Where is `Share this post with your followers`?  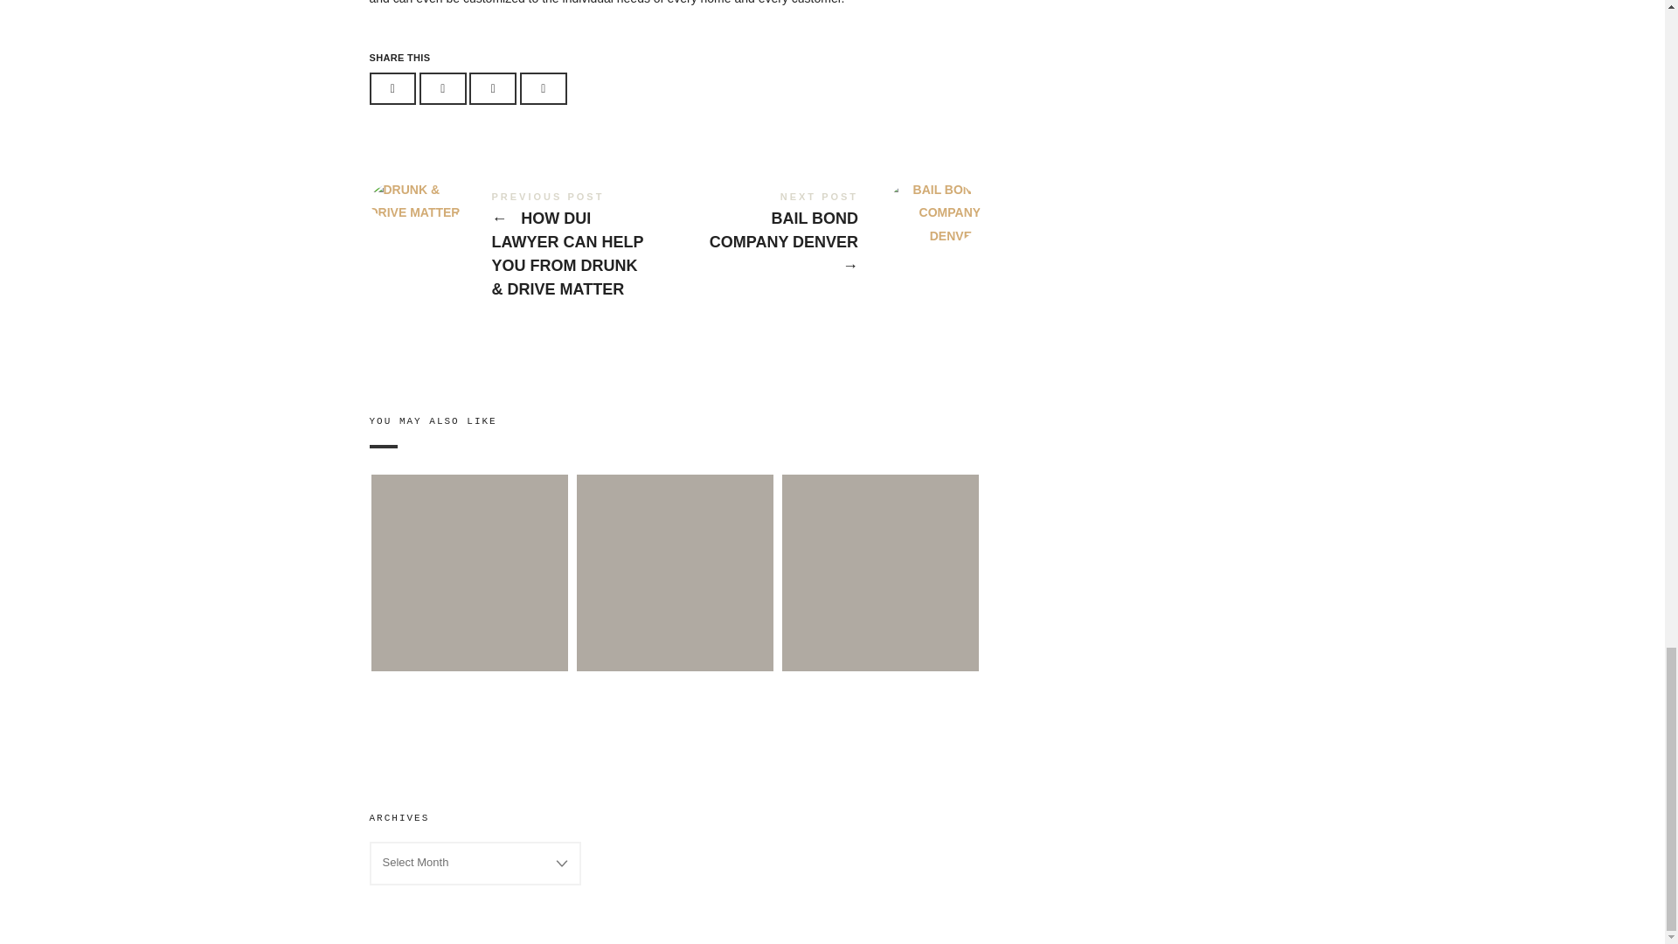 Share this post with your followers is located at coordinates (442, 88).